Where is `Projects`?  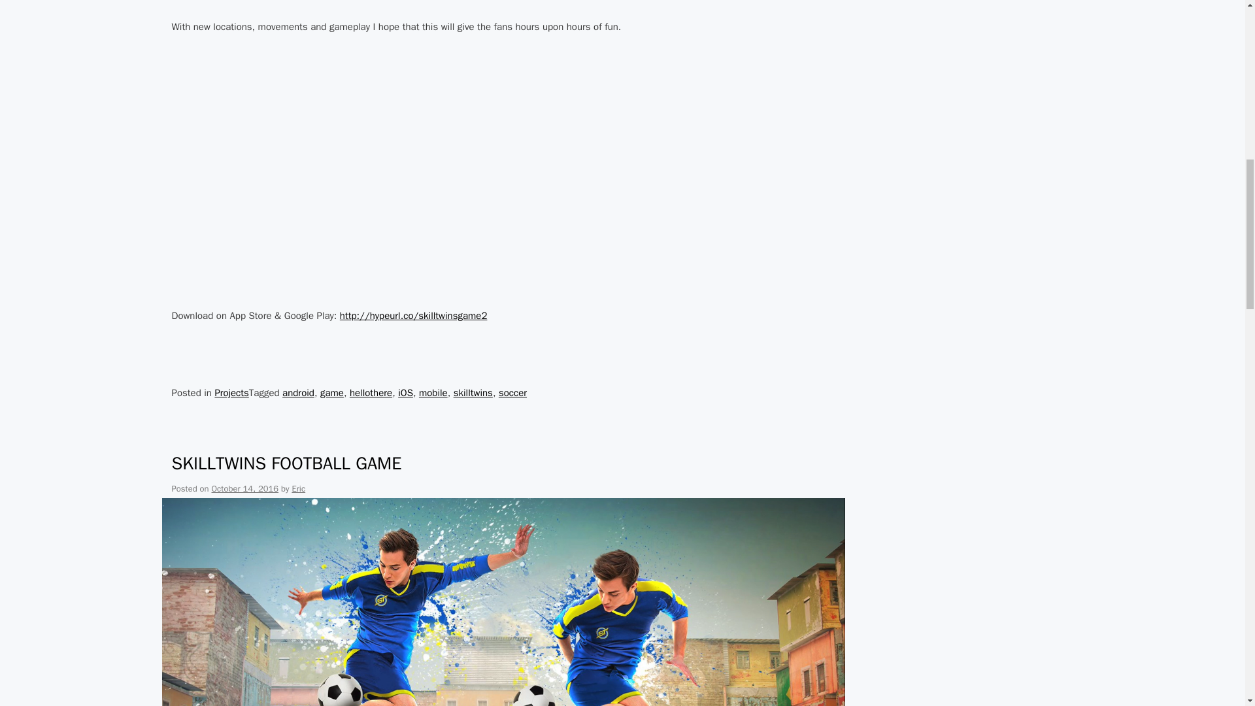
Projects is located at coordinates (231, 392).